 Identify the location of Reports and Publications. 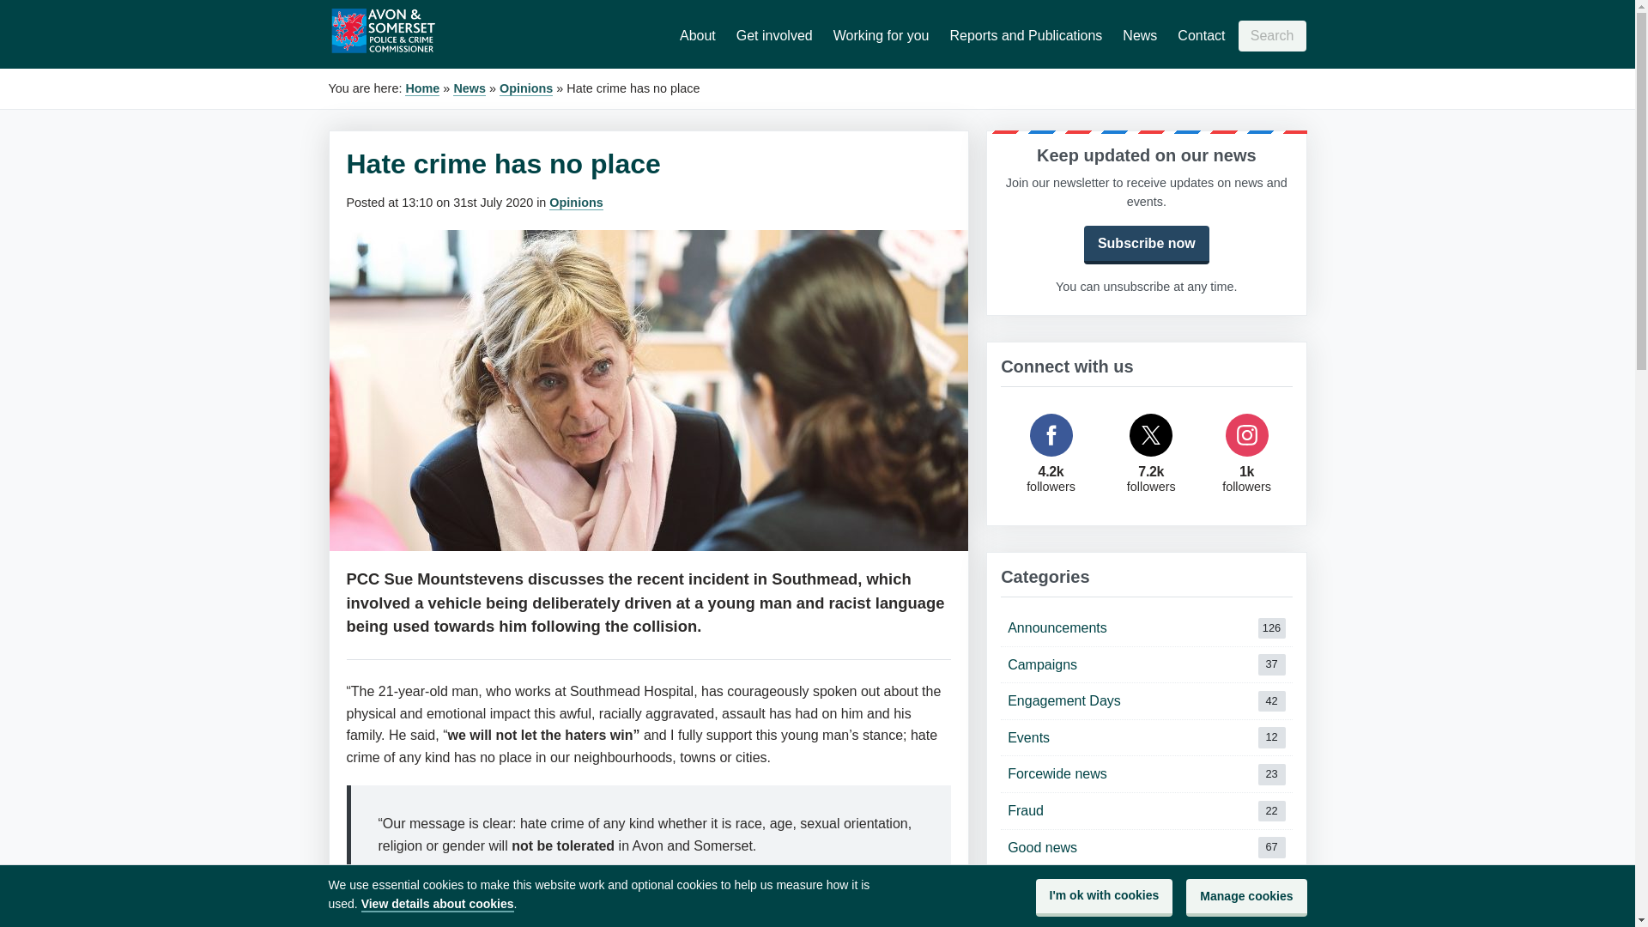
(1146, 700).